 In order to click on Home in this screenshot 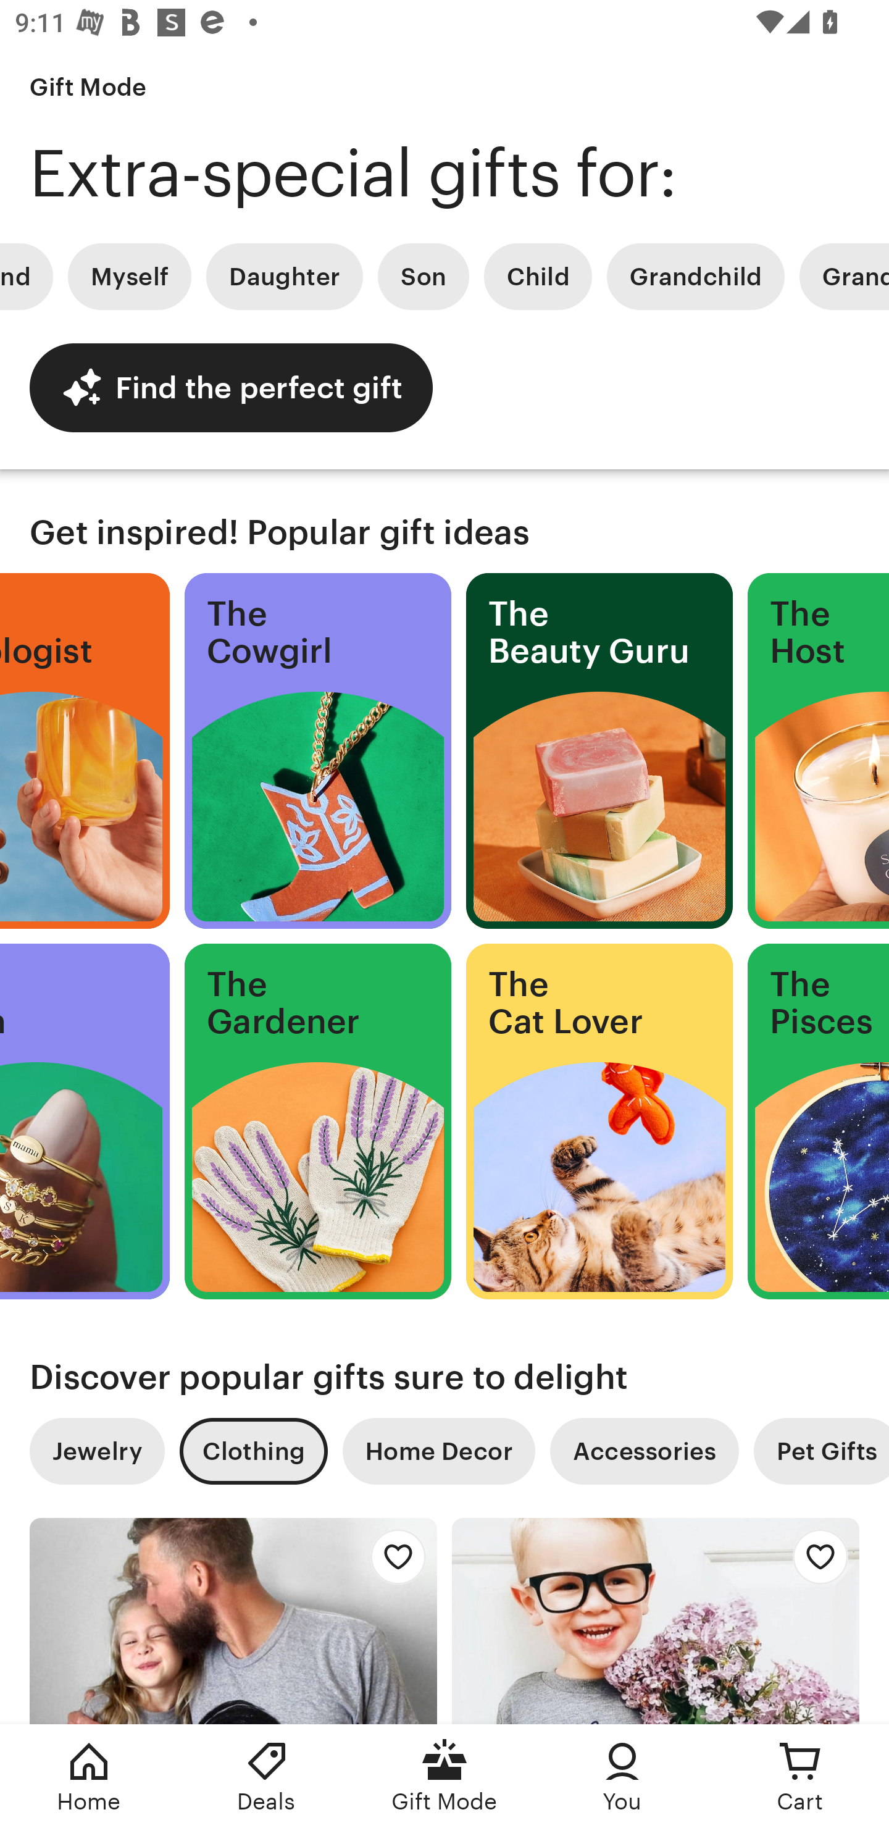, I will do `click(89, 1776)`.